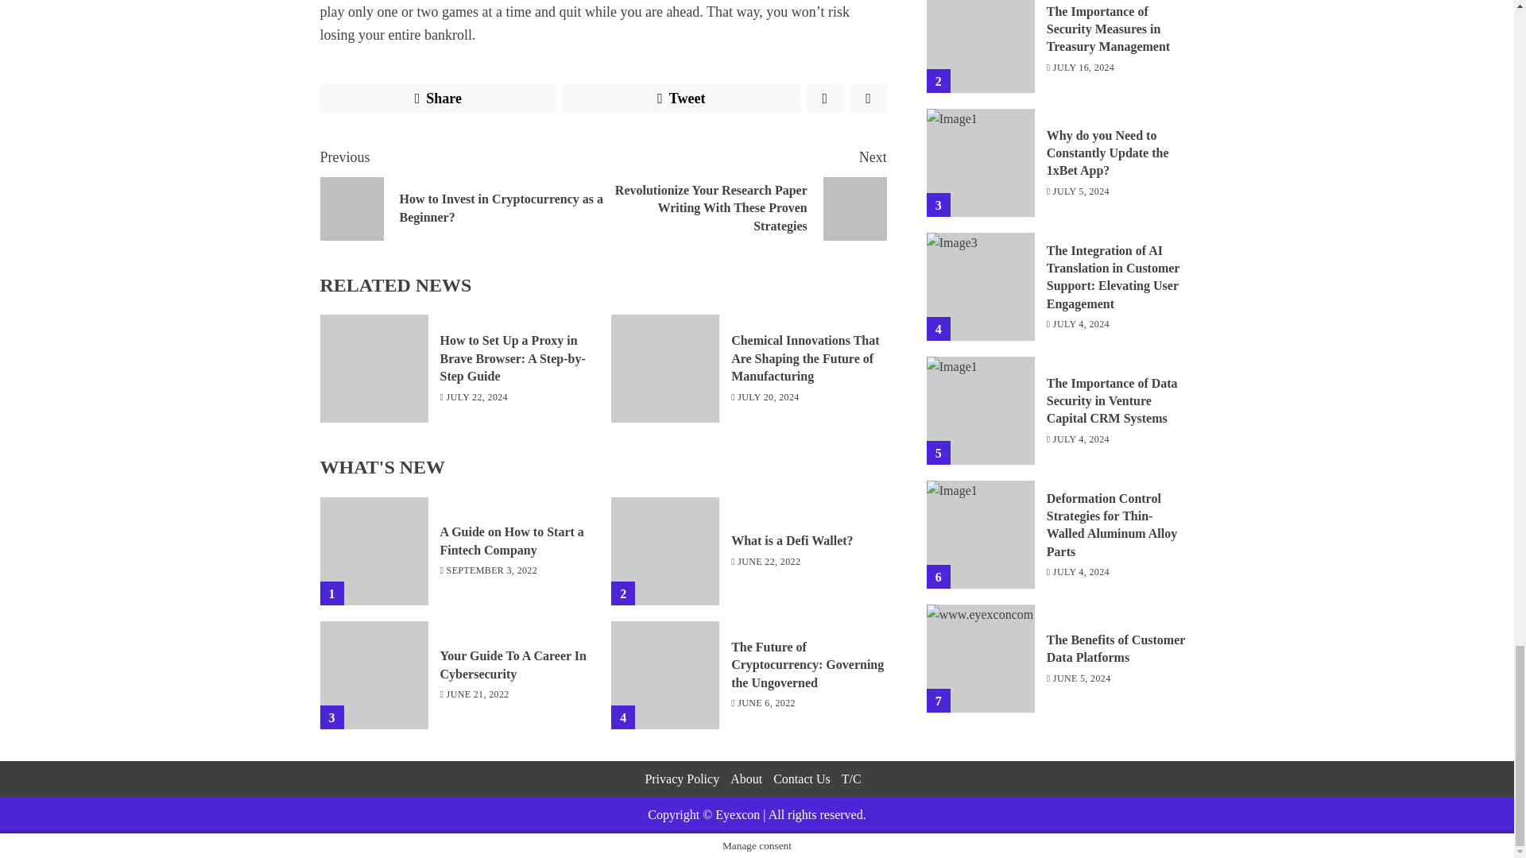 The image size is (1526, 858). Describe the element at coordinates (807, 665) in the screenshot. I see `The Future of Cryptocurrency: Governing the Ungoverned` at that location.